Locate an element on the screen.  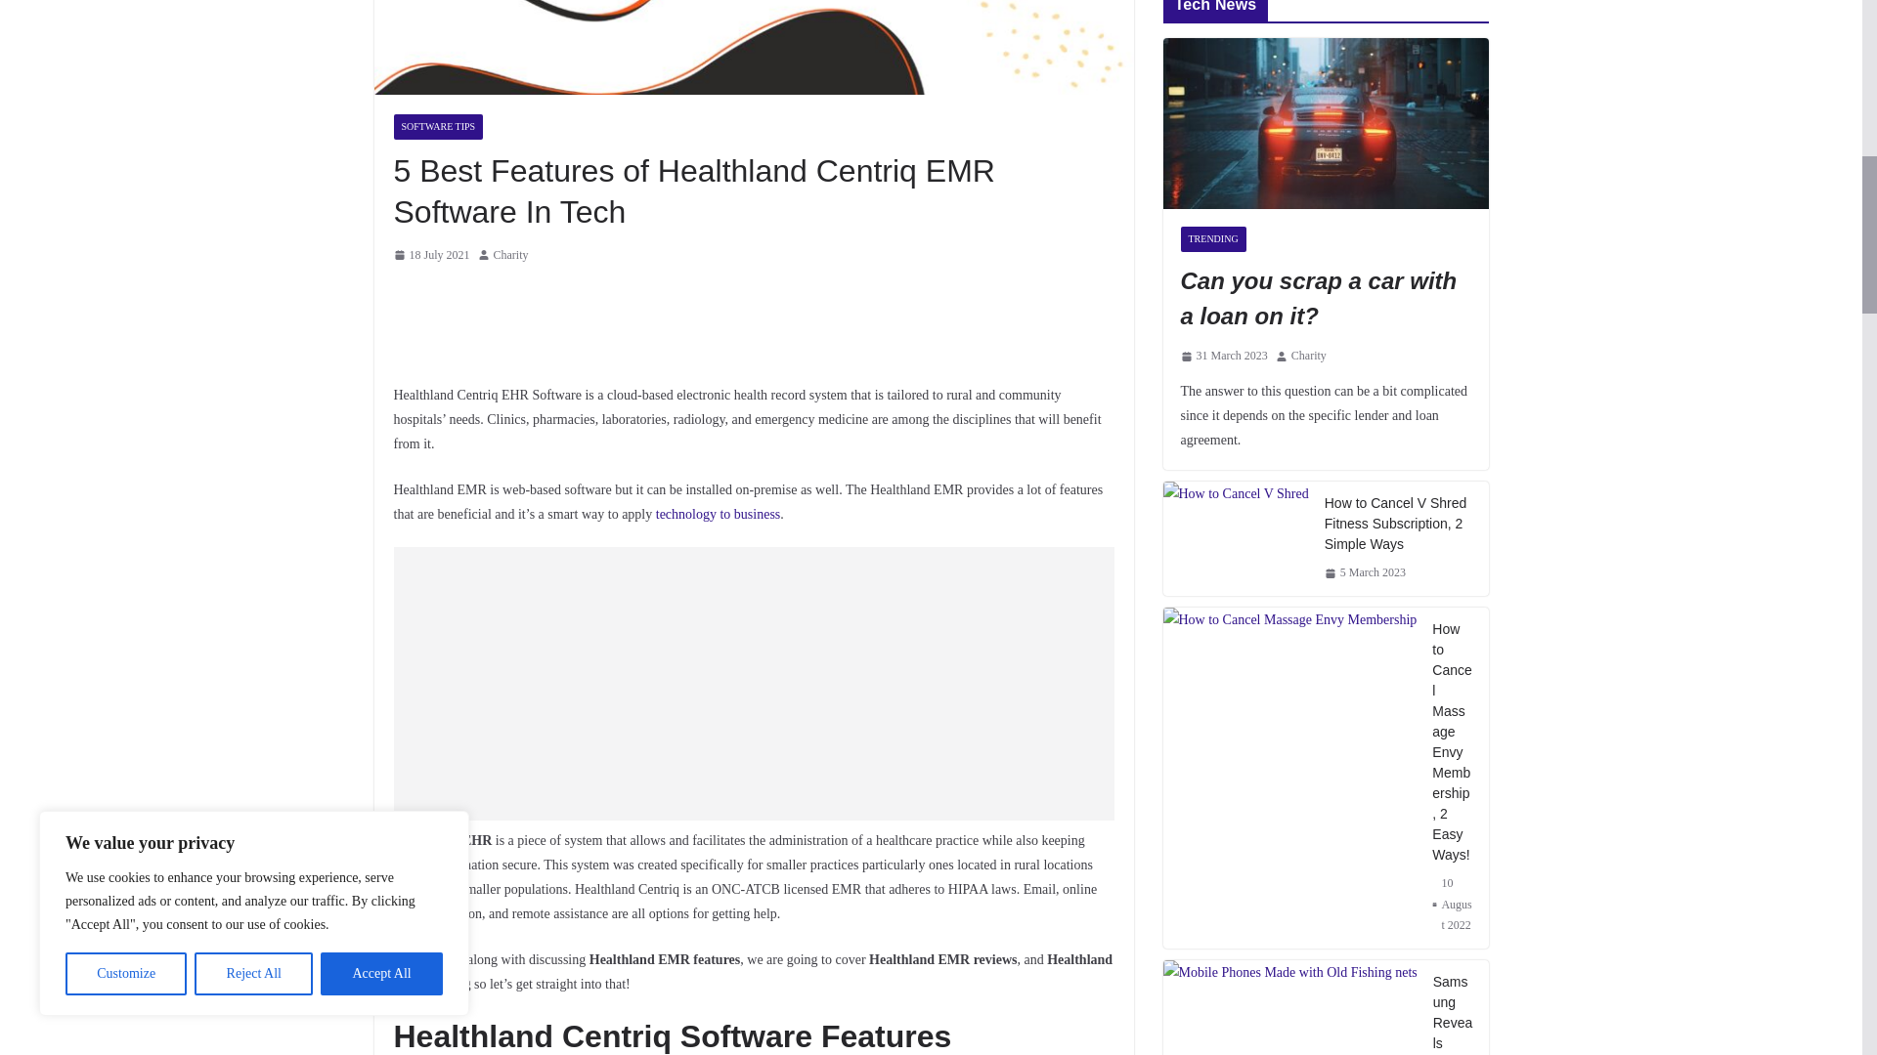
Advertisement is located at coordinates (753, 684).